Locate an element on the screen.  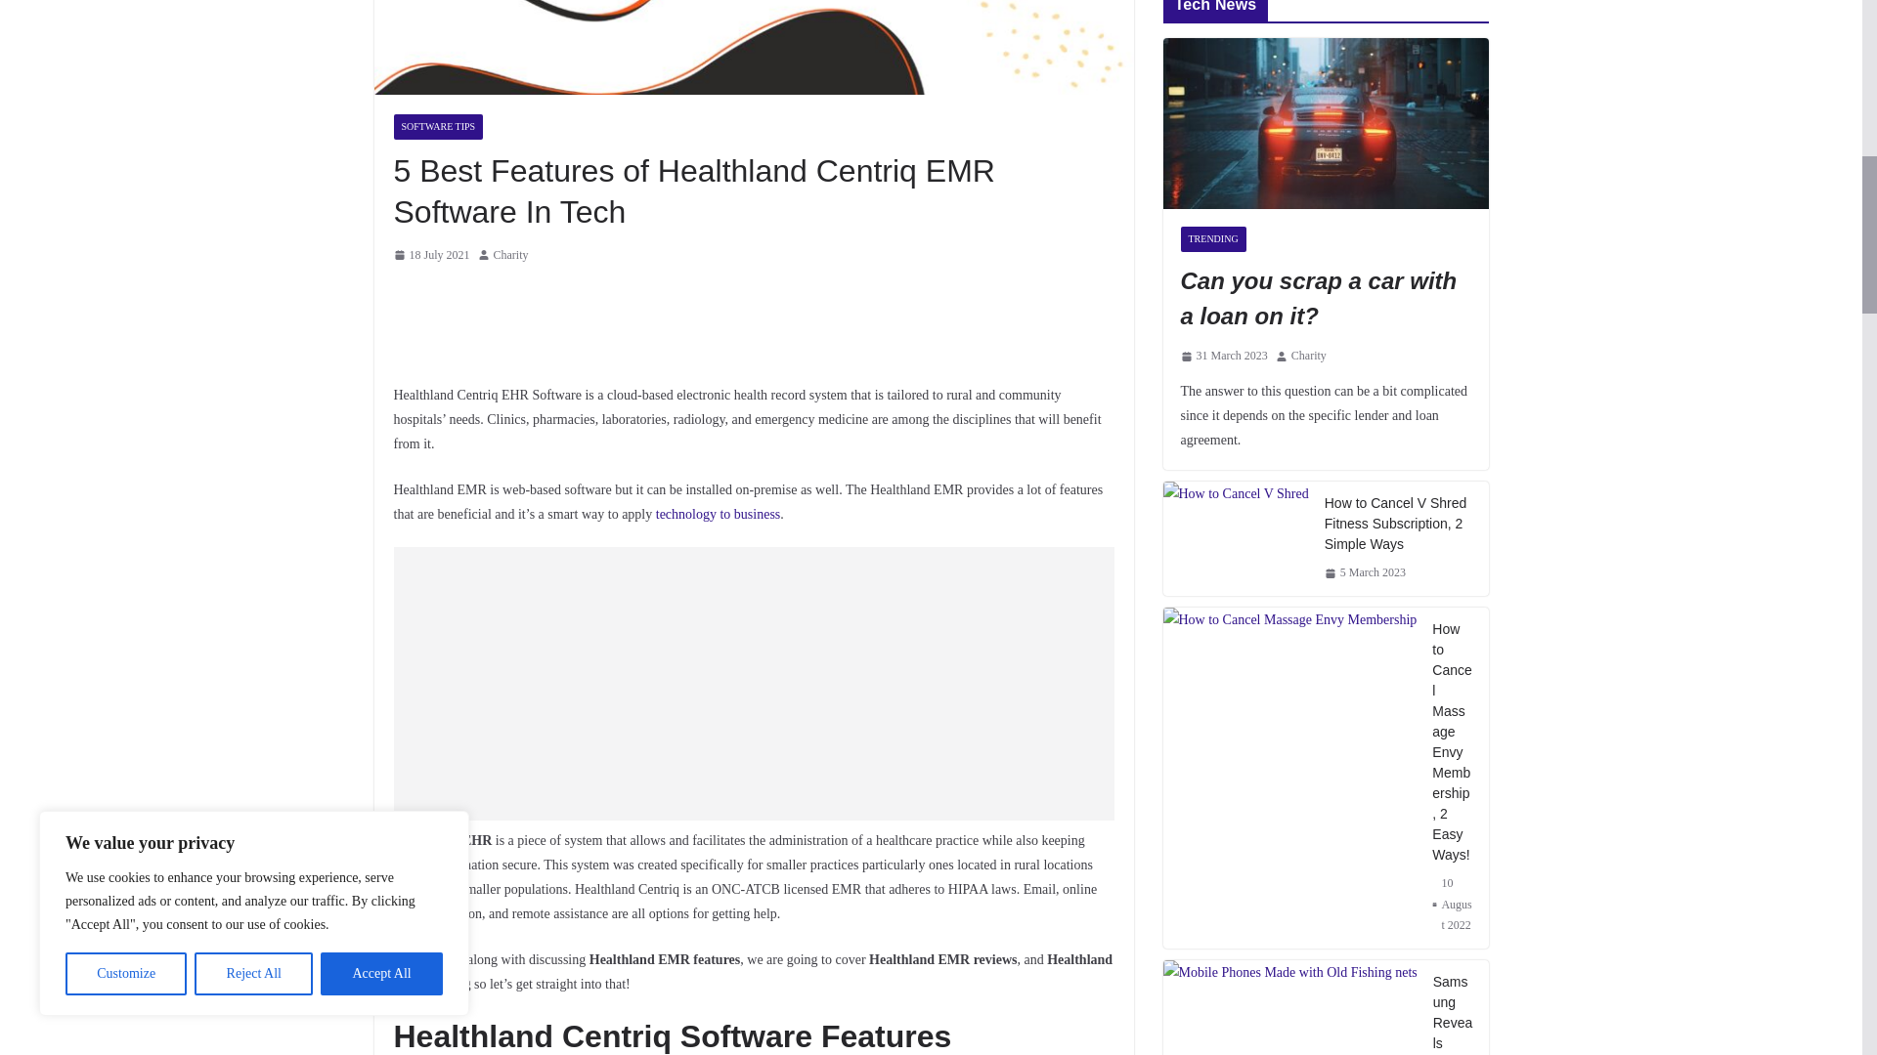
Advertisement is located at coordinates (753, 684).